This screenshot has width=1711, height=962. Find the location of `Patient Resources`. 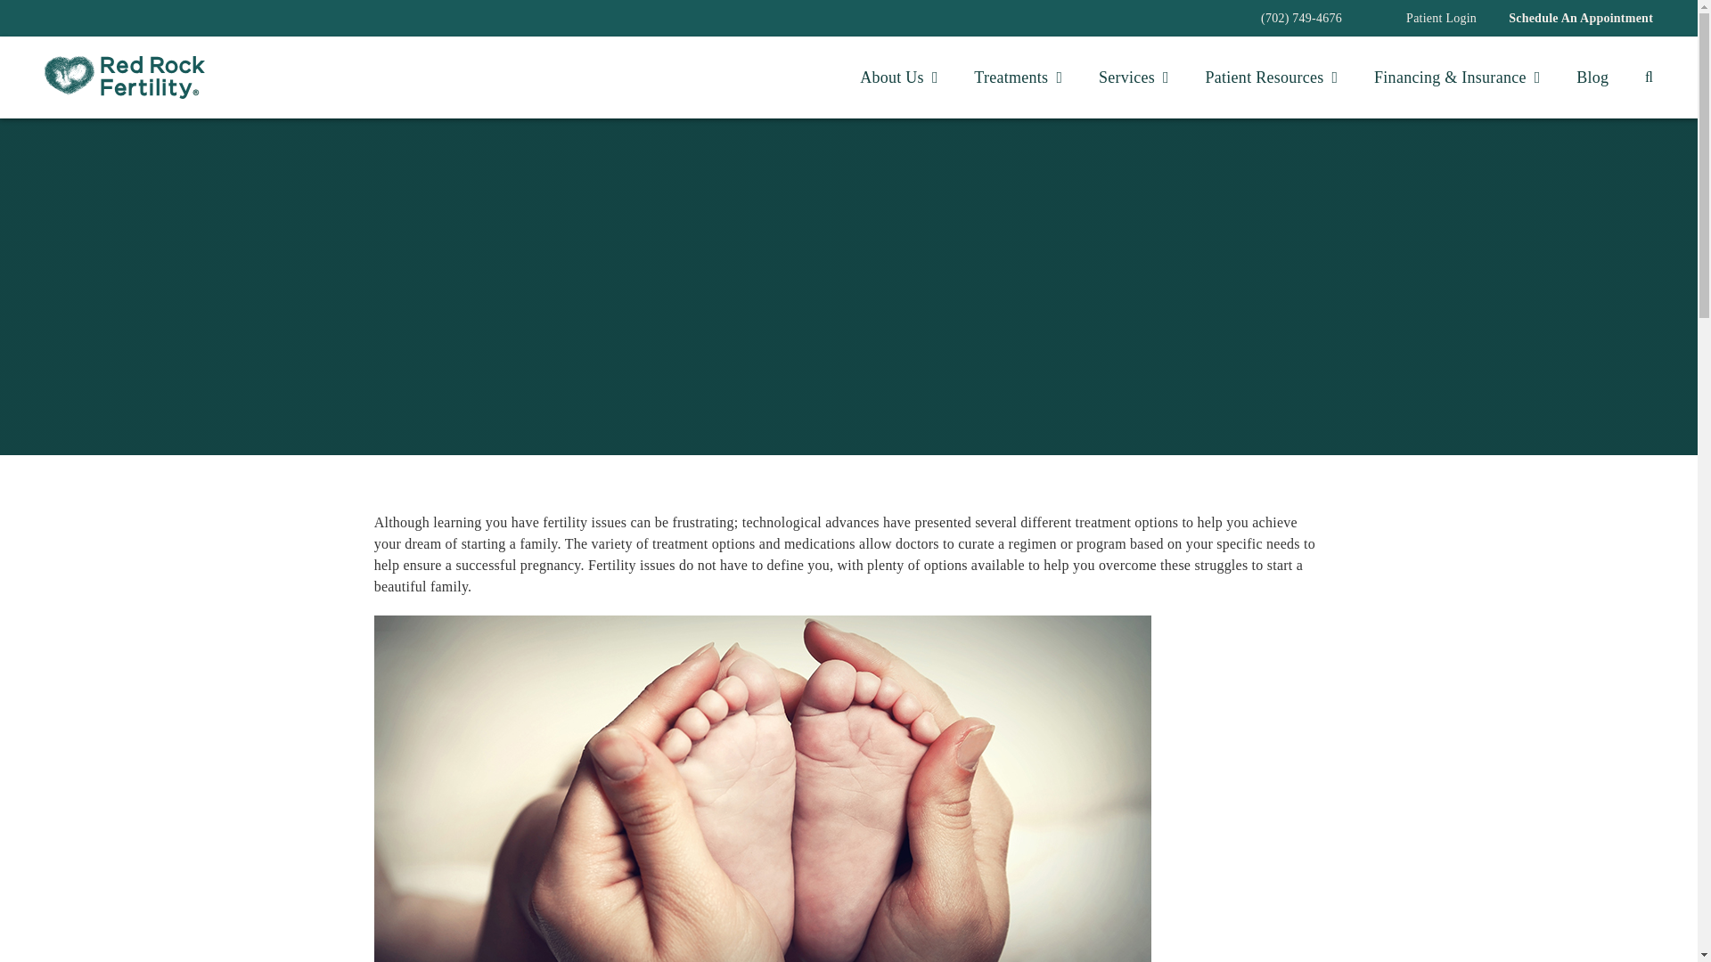

Patient Resources is located at coordinates (1272, 78).